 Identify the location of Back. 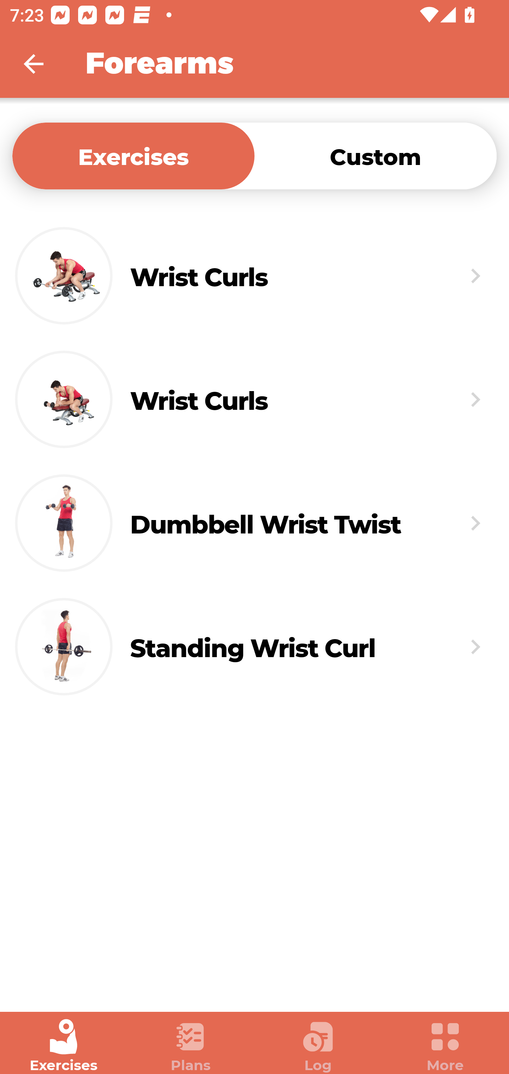
(42, 64).